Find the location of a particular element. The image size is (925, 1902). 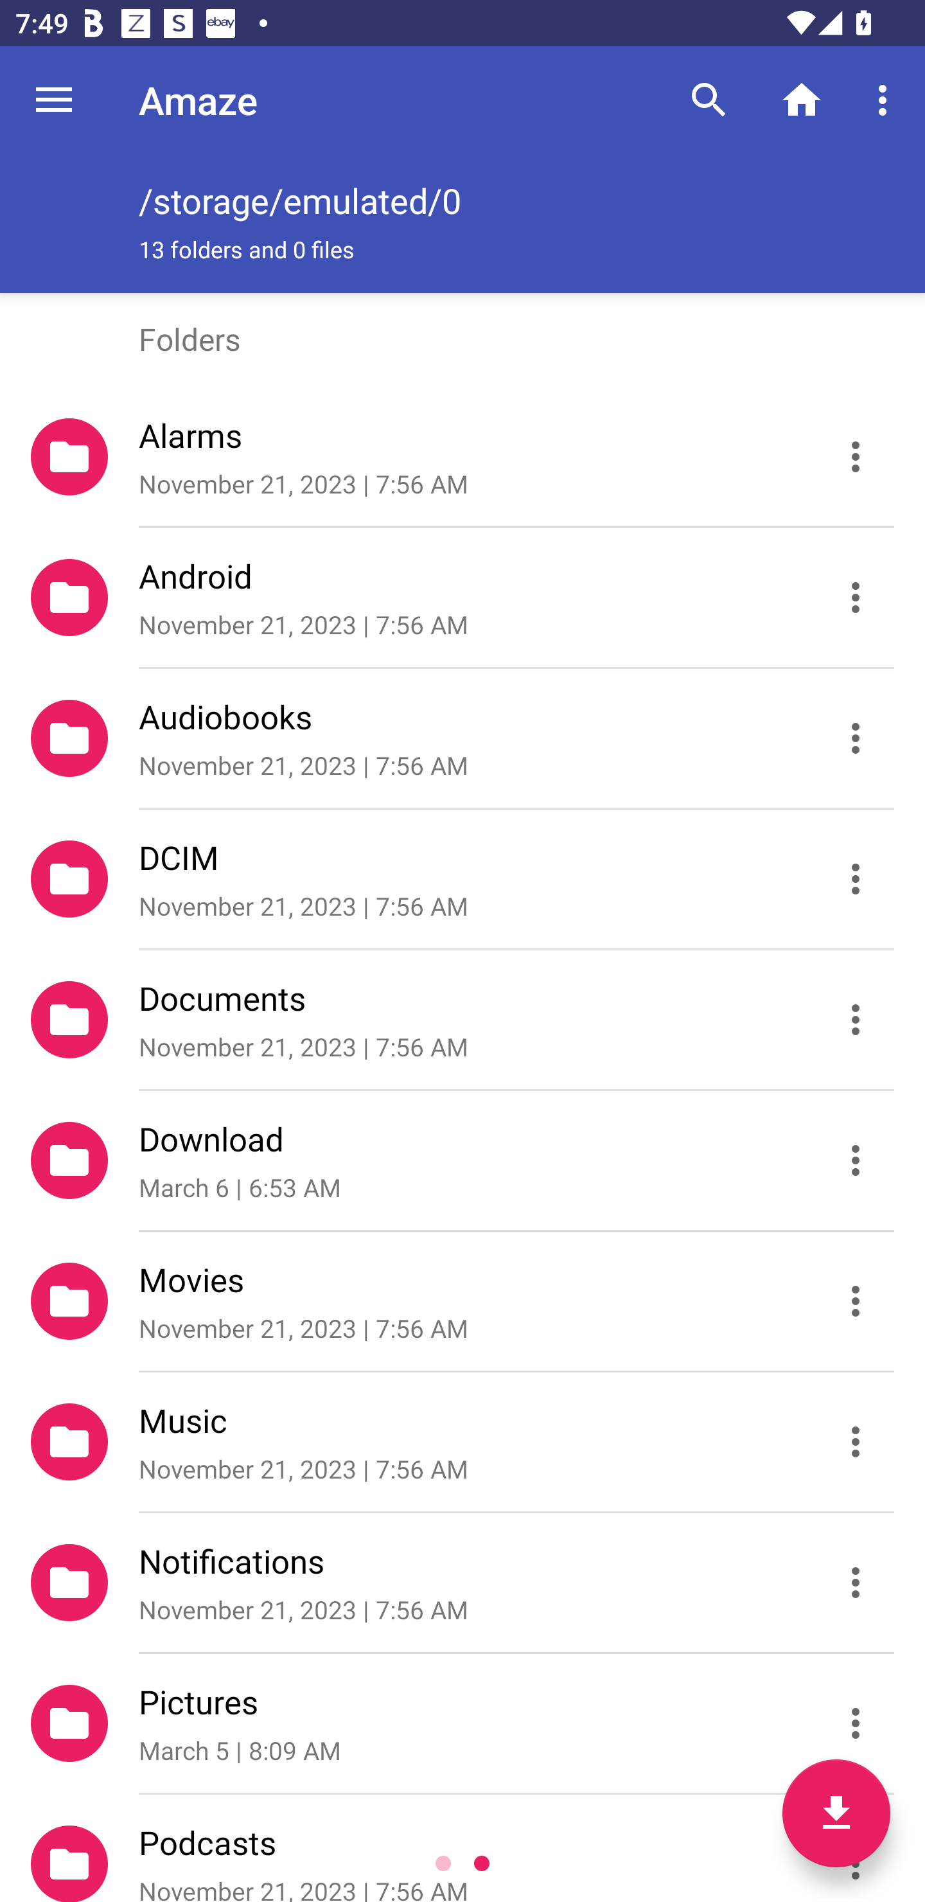

Audiobooks November 21, 2023 | 7:56 AM is located at coordinates (463, 739).